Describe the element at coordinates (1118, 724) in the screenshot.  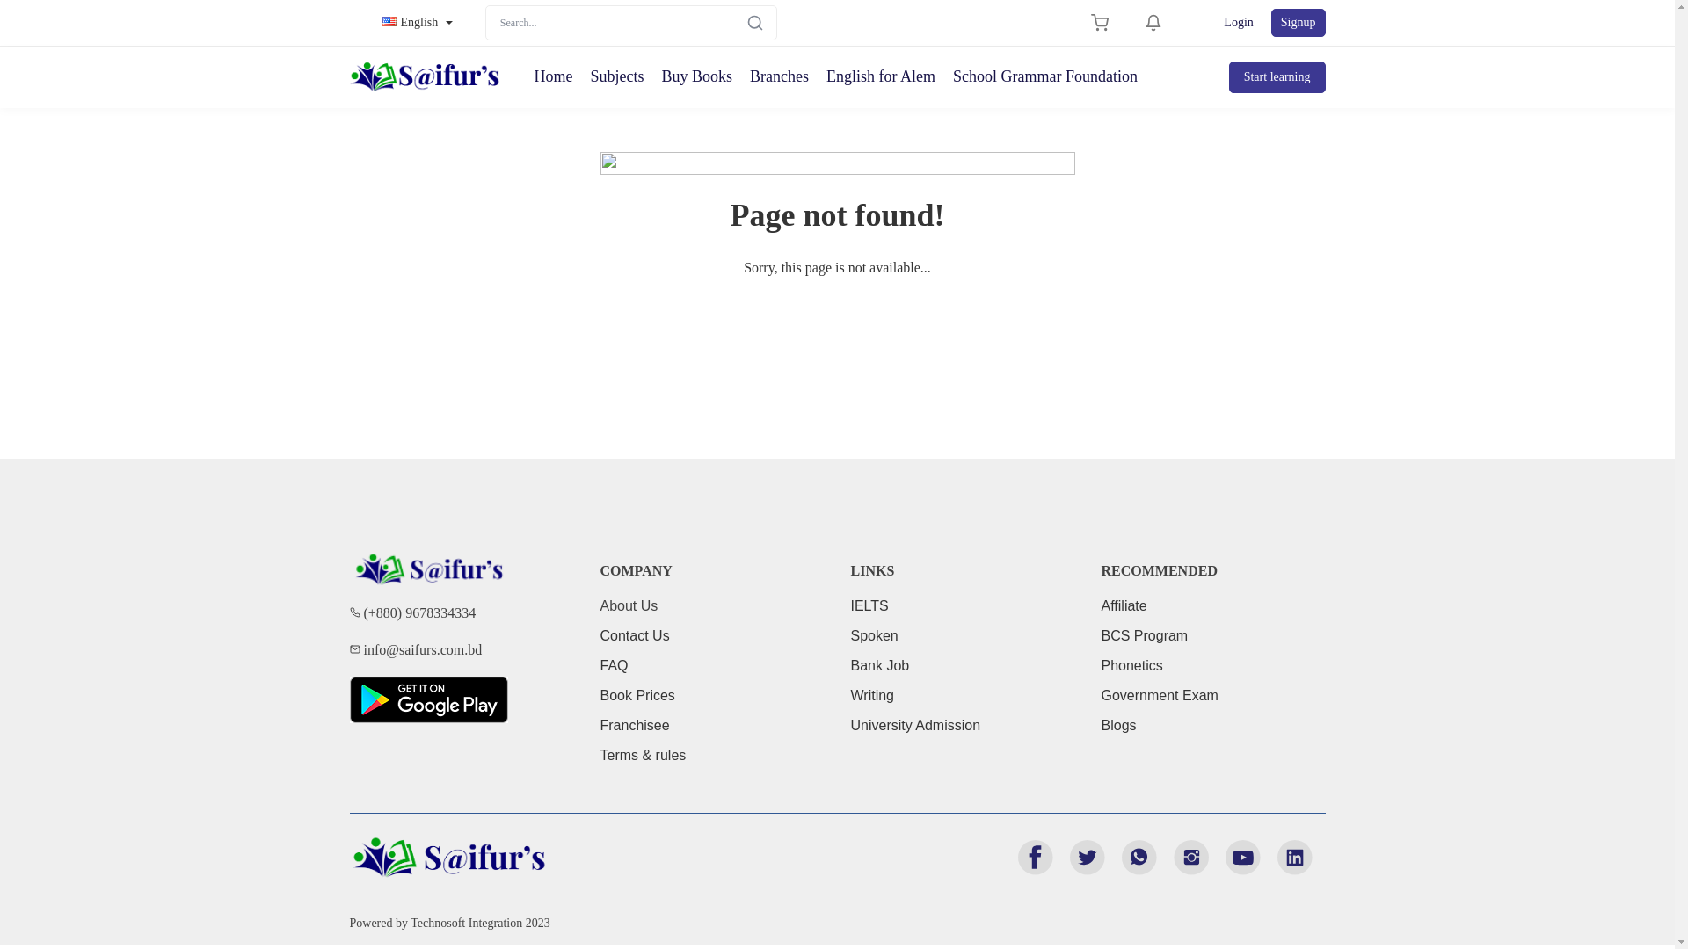
I see `Blogs` at that location.